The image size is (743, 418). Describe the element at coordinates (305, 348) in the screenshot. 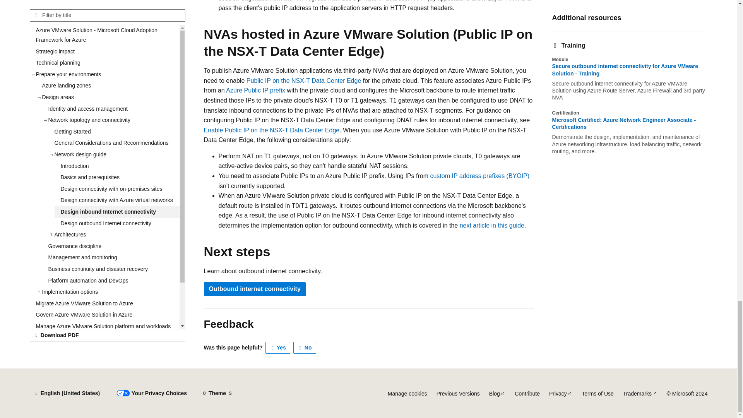

I see `This article is not helpful` at that location.